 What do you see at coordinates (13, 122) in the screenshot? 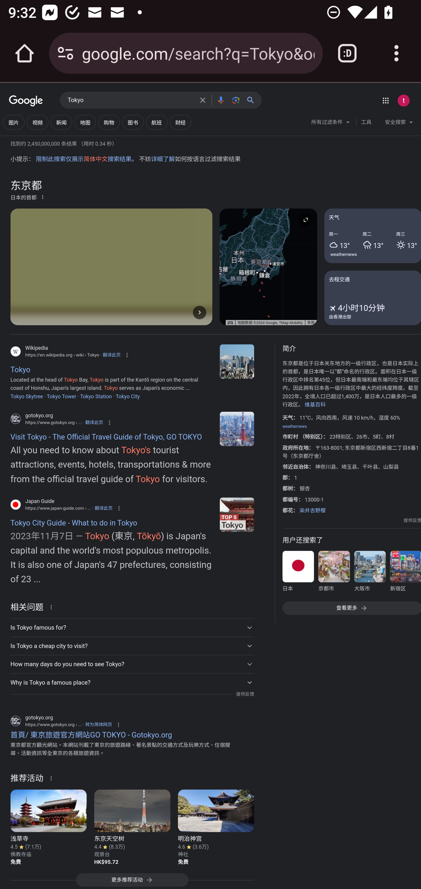
I see `图片` at bounding box center [13, 122].